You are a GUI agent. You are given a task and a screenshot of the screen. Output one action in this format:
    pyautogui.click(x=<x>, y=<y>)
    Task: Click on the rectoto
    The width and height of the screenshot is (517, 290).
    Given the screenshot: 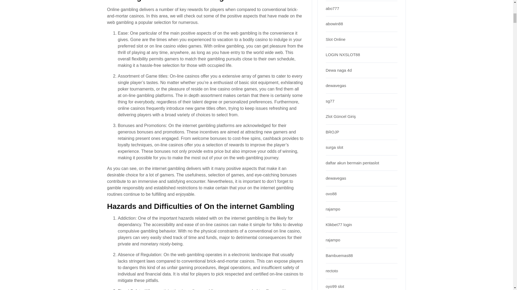 What is the action you would take?
    pyautogui.click(x=332, y=271)
    